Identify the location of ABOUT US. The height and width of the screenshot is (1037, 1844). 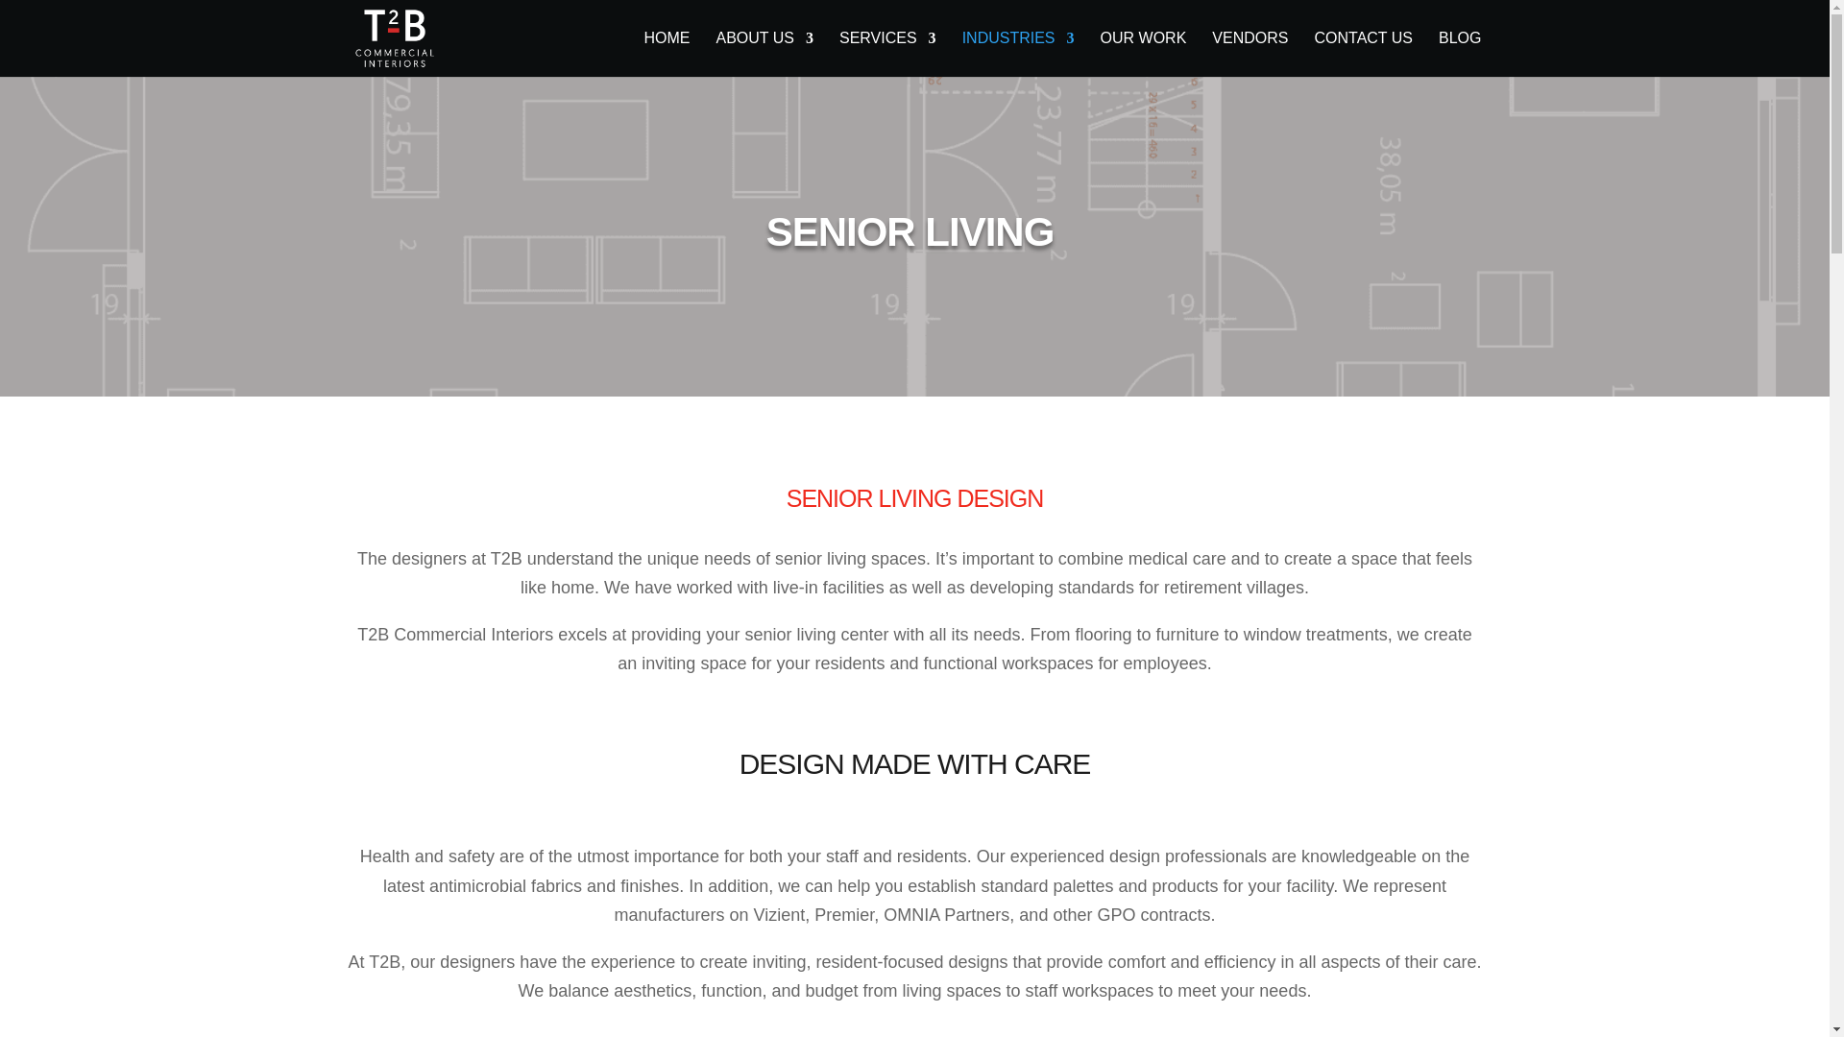
(764, 54).